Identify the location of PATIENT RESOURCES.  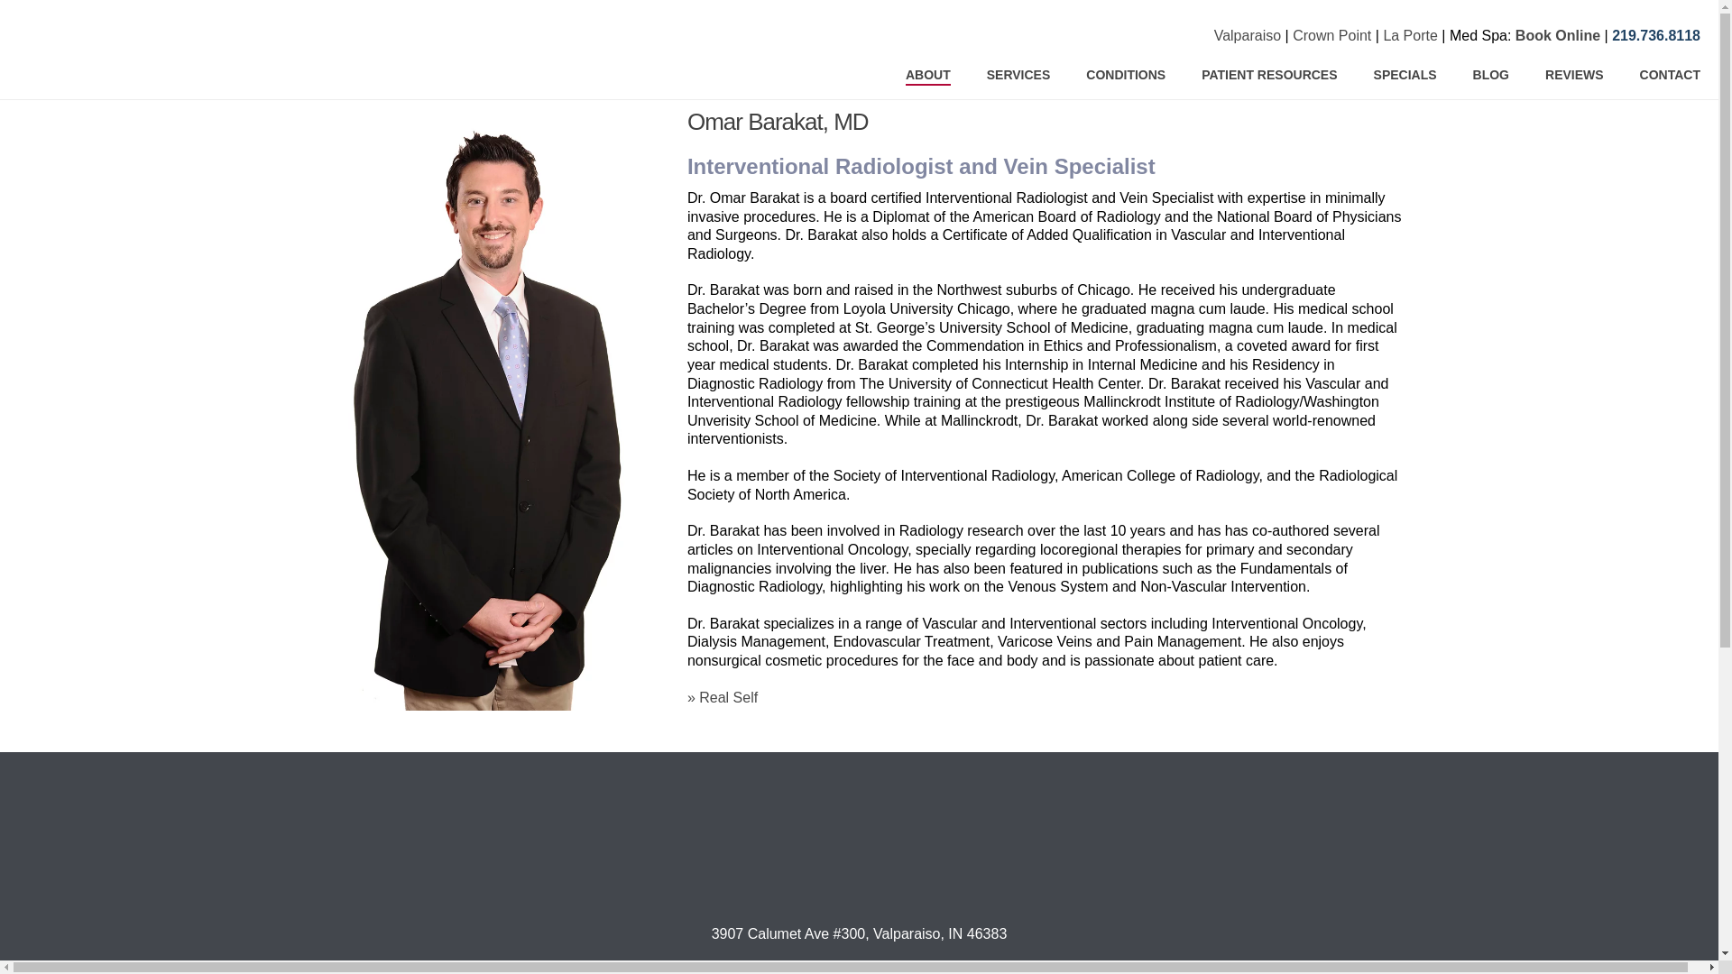
(1268, 75).